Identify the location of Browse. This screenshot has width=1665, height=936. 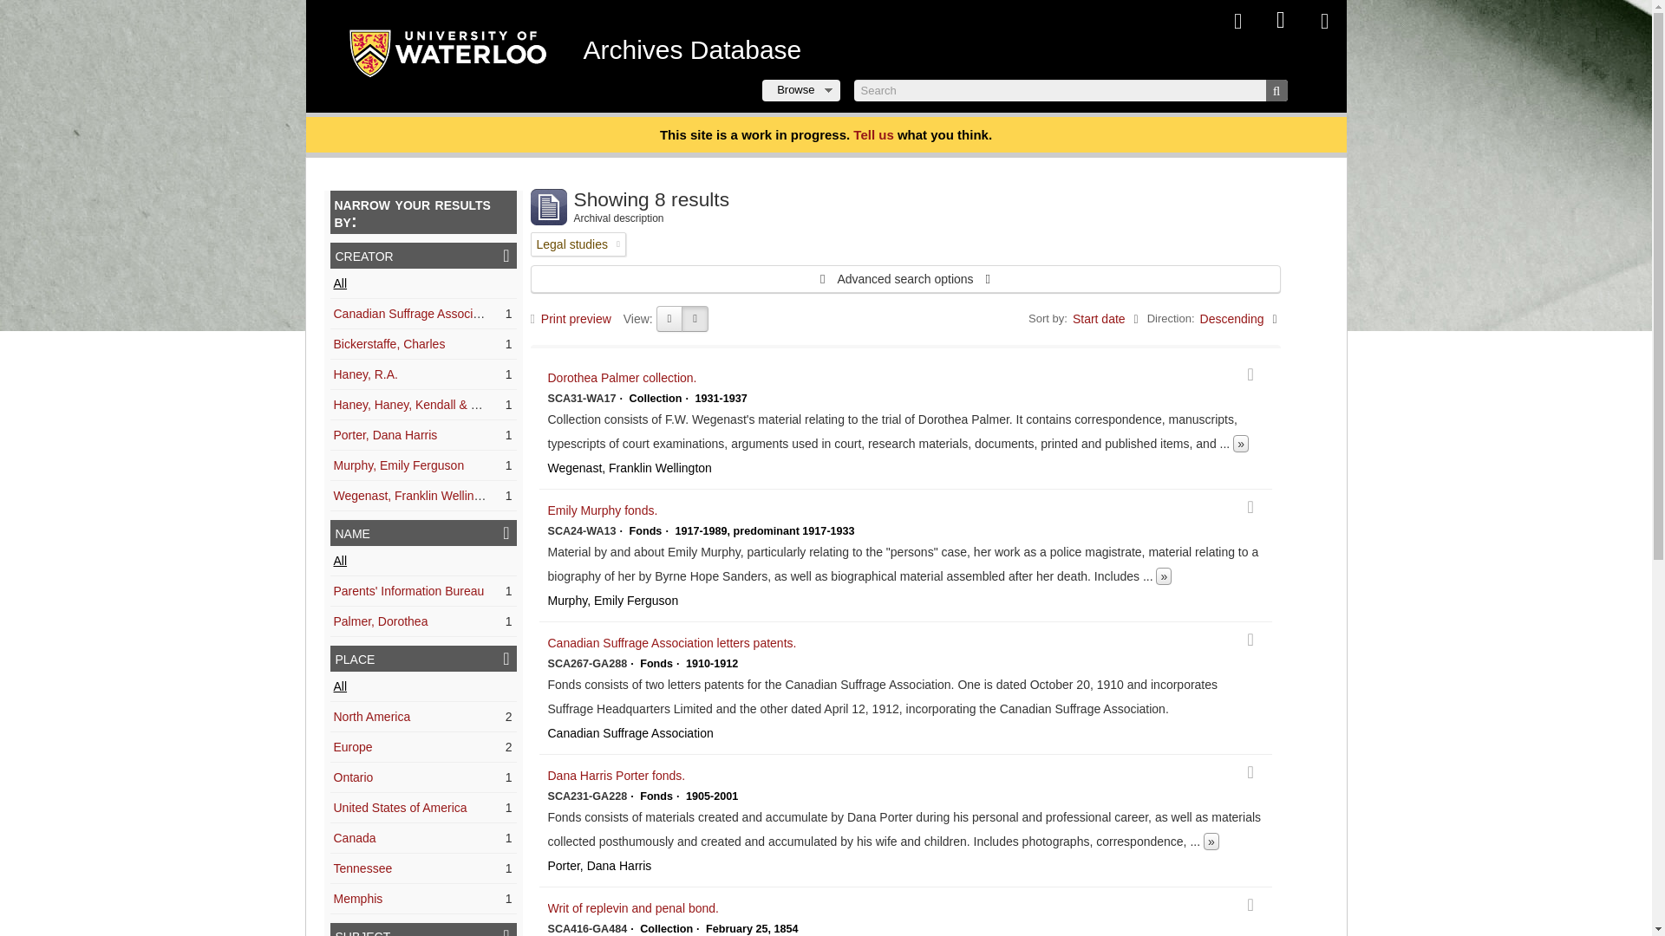
(800, 90).